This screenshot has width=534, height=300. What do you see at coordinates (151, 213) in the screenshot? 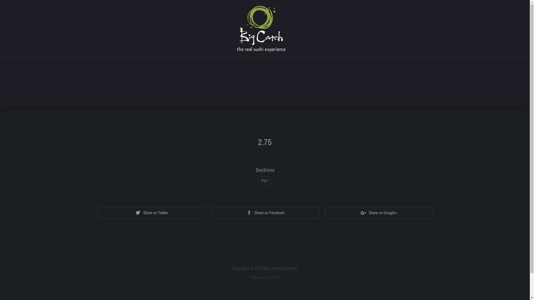
I see `Share on Twitter` at bounding box center [151, 213].